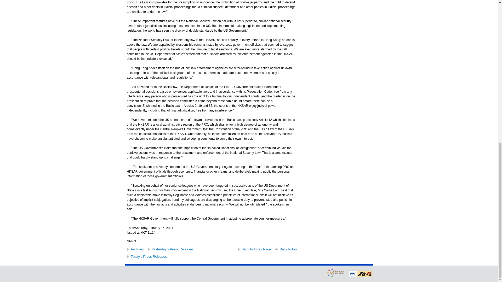 The height and width of the screenshot is (282, 502). Describe the element at coordinates (135, 249) in the screenshot. I see `Archives` at that location.